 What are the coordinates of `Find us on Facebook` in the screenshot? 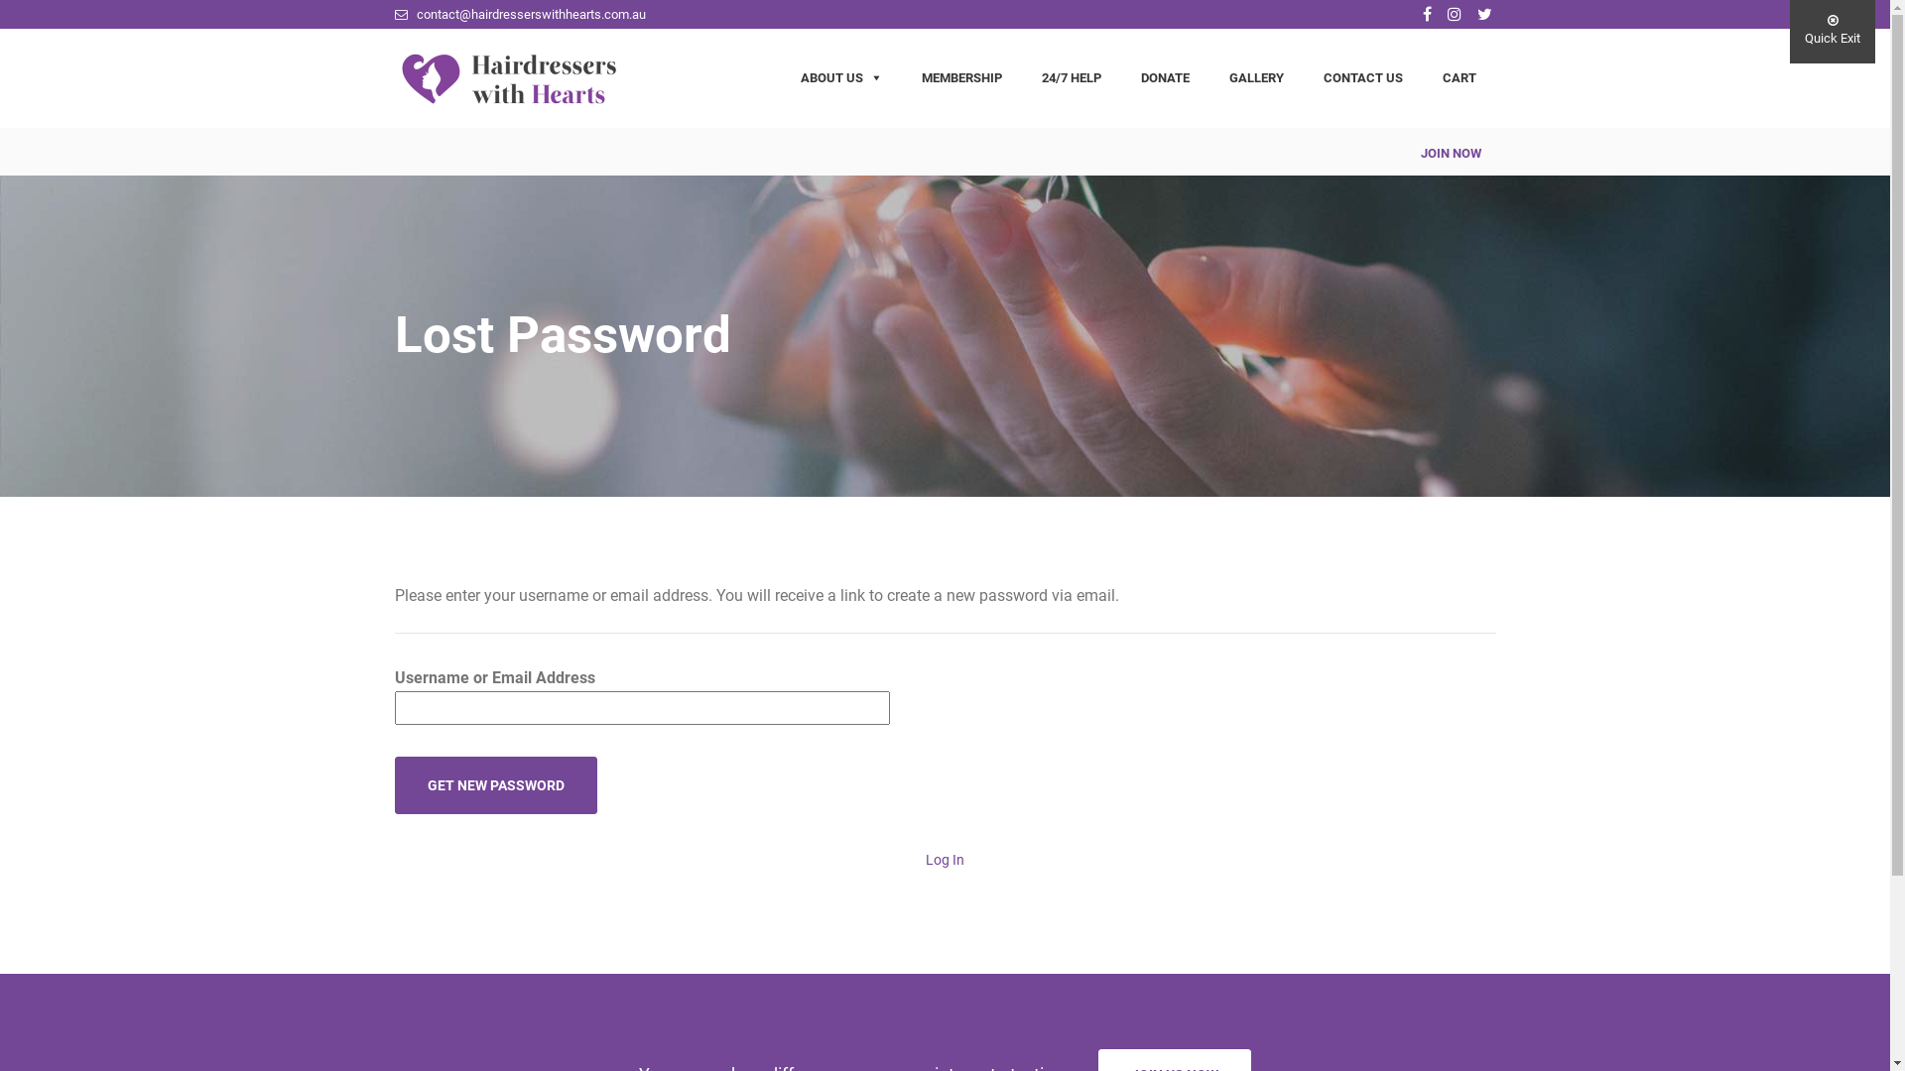 It's located at (1427, 14).